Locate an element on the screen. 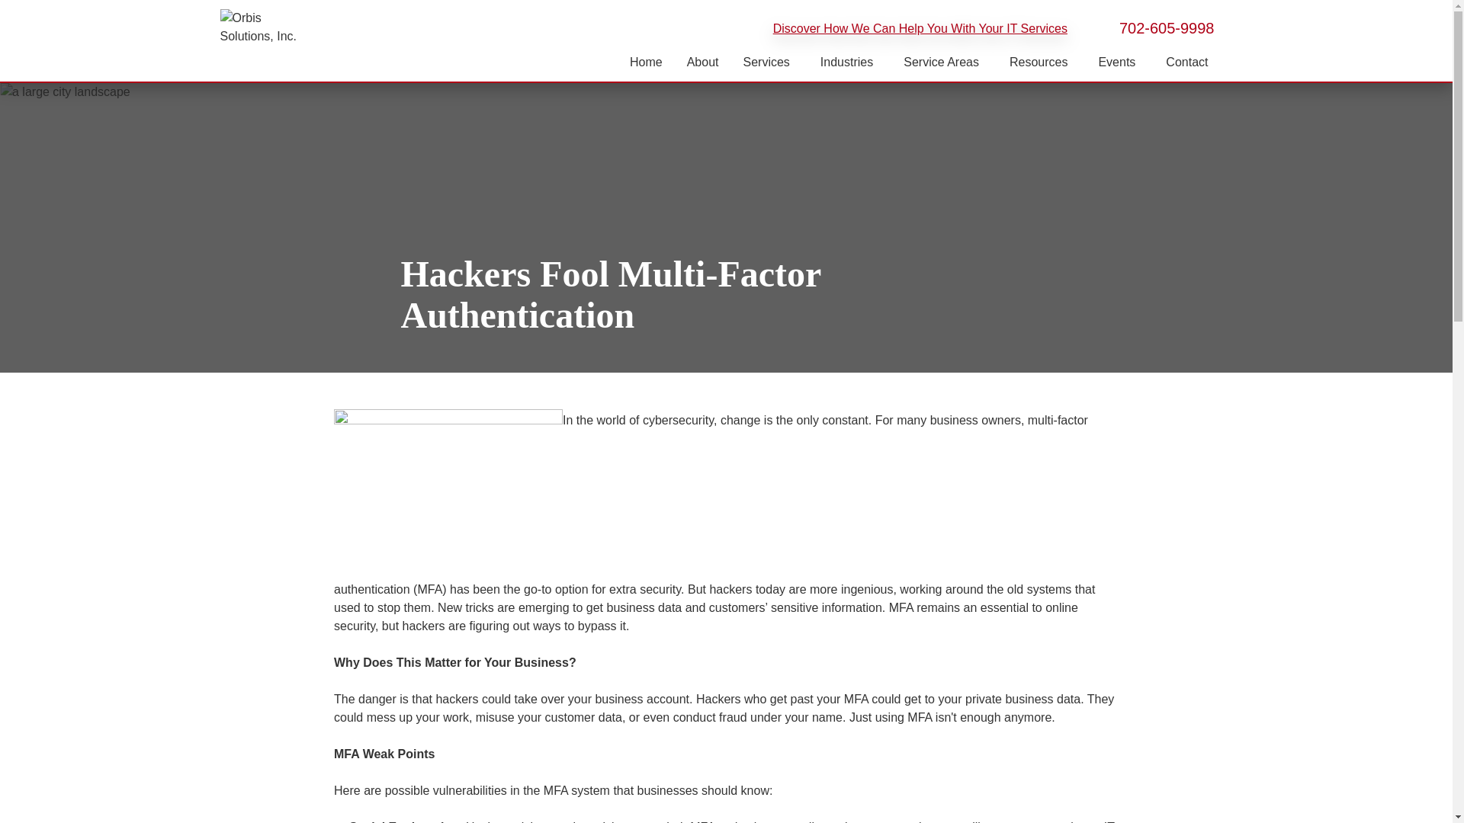 This screenshot has width=1464, height=823. About is located at coordinates (703, 62).